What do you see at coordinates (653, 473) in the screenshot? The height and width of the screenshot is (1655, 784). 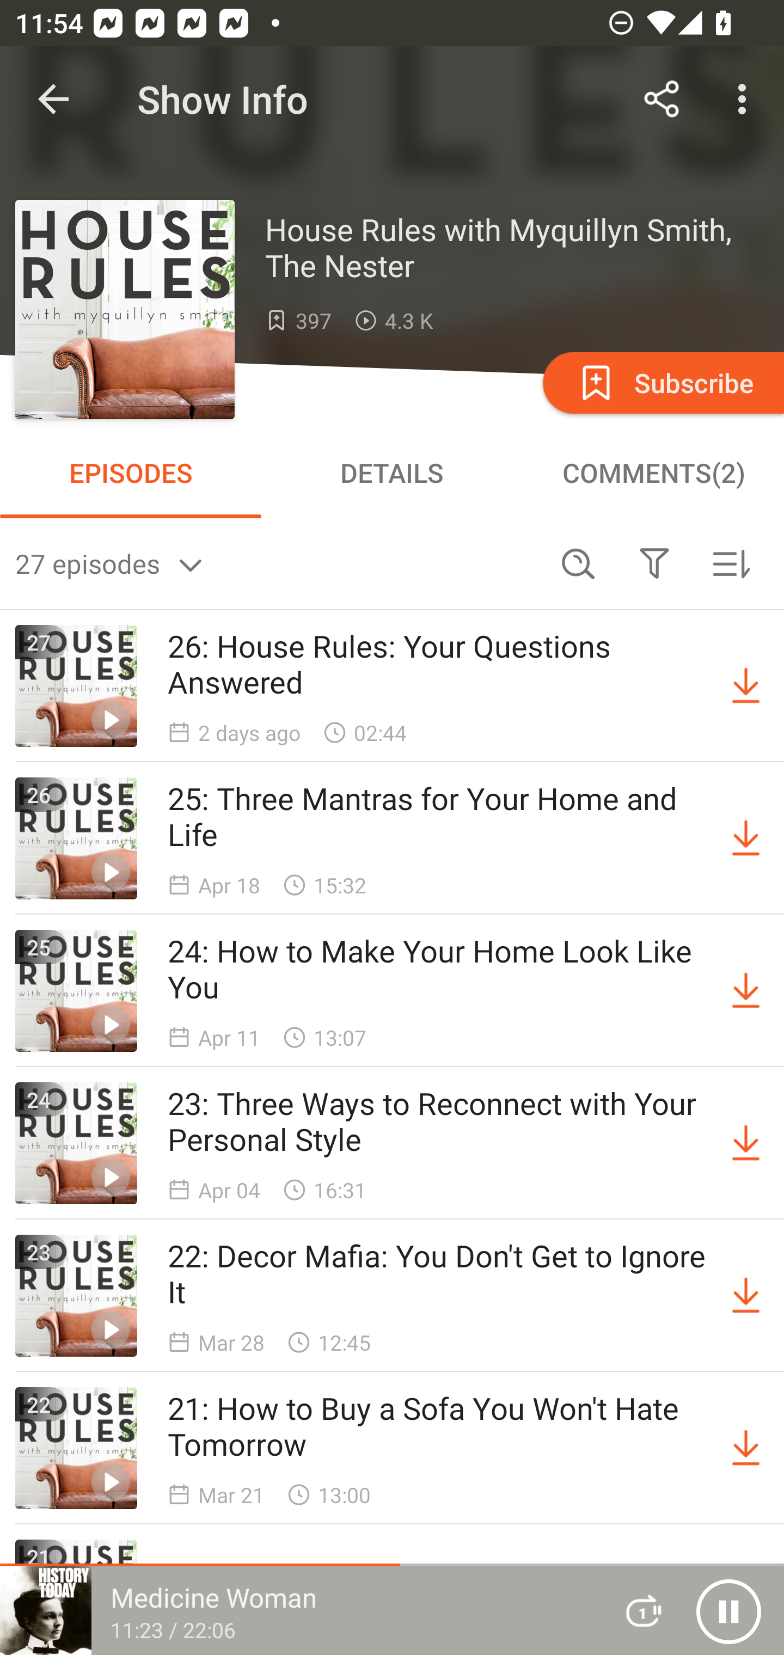 I see `COMMENTS(2)` at bounding box center [653, 473].